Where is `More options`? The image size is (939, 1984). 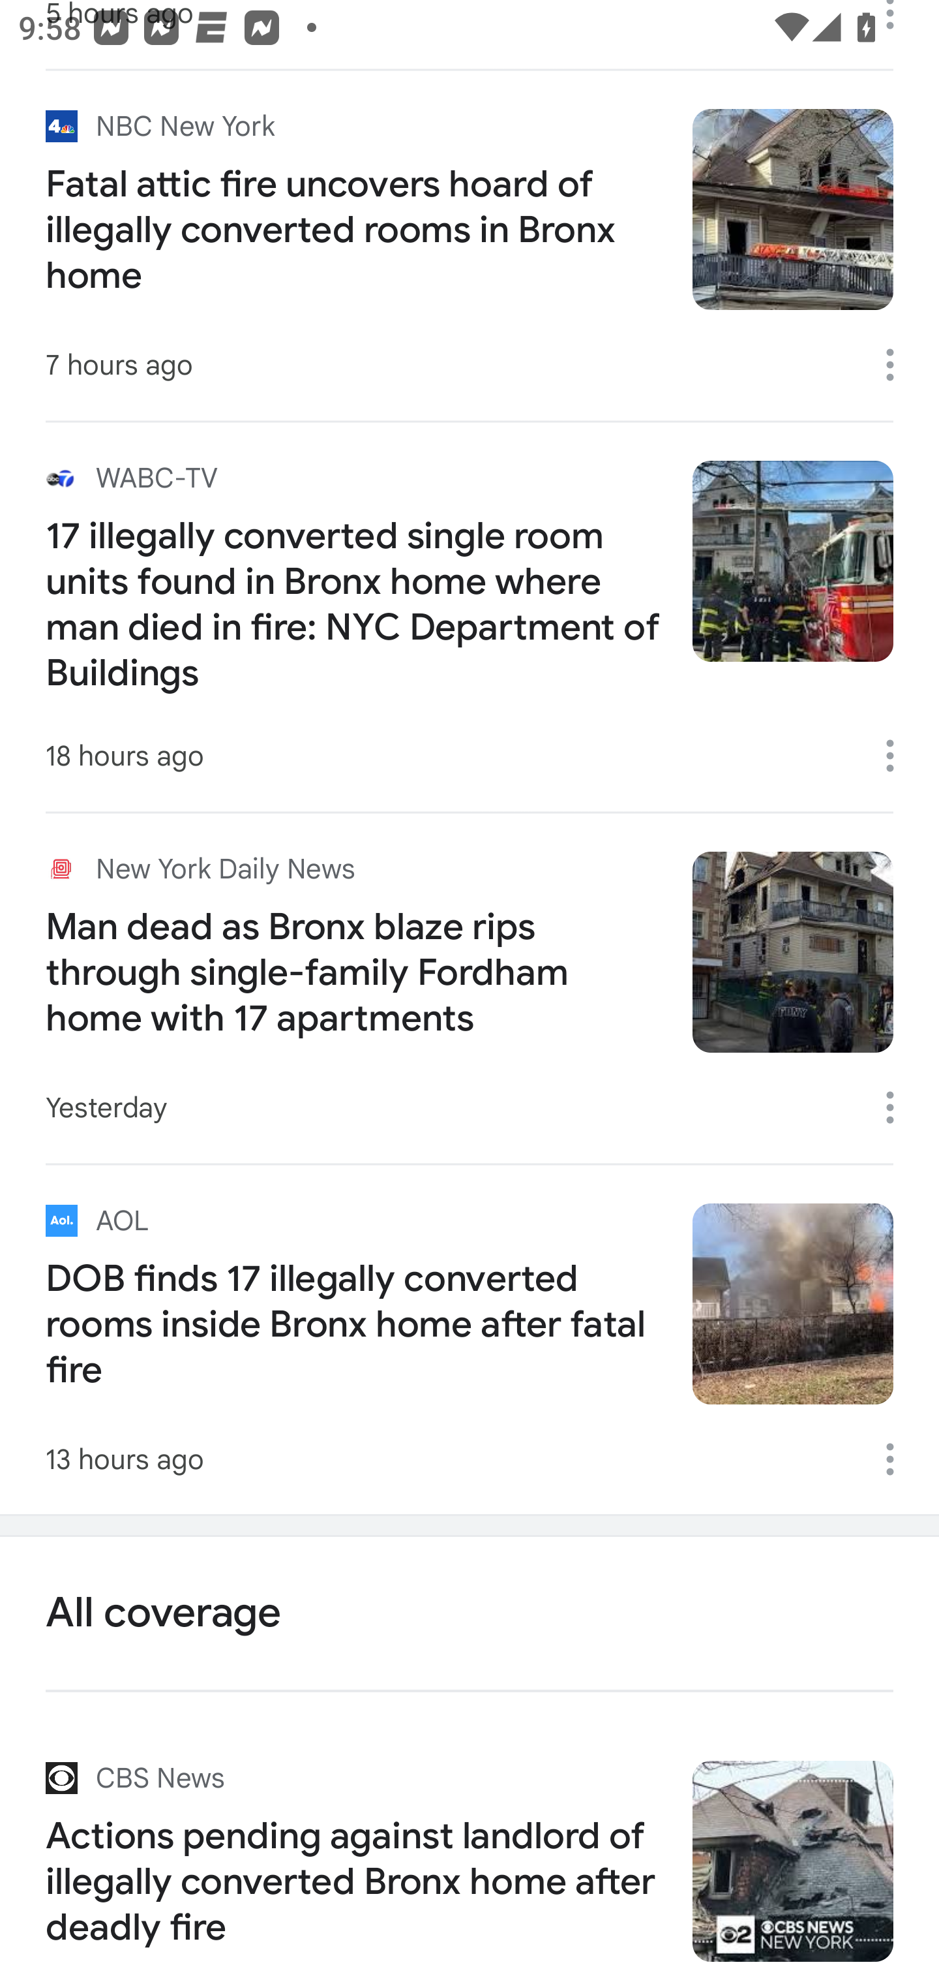 More options is located at coordinates (899, 756).